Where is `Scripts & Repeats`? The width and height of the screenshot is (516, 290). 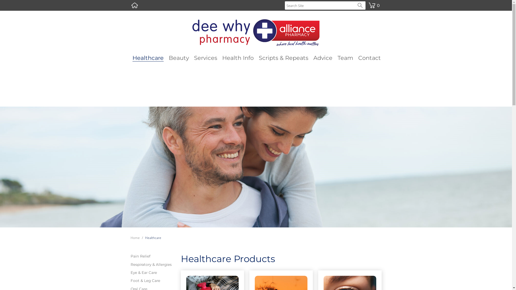
Scripts & Repeats is located at coordinates (283, 58).